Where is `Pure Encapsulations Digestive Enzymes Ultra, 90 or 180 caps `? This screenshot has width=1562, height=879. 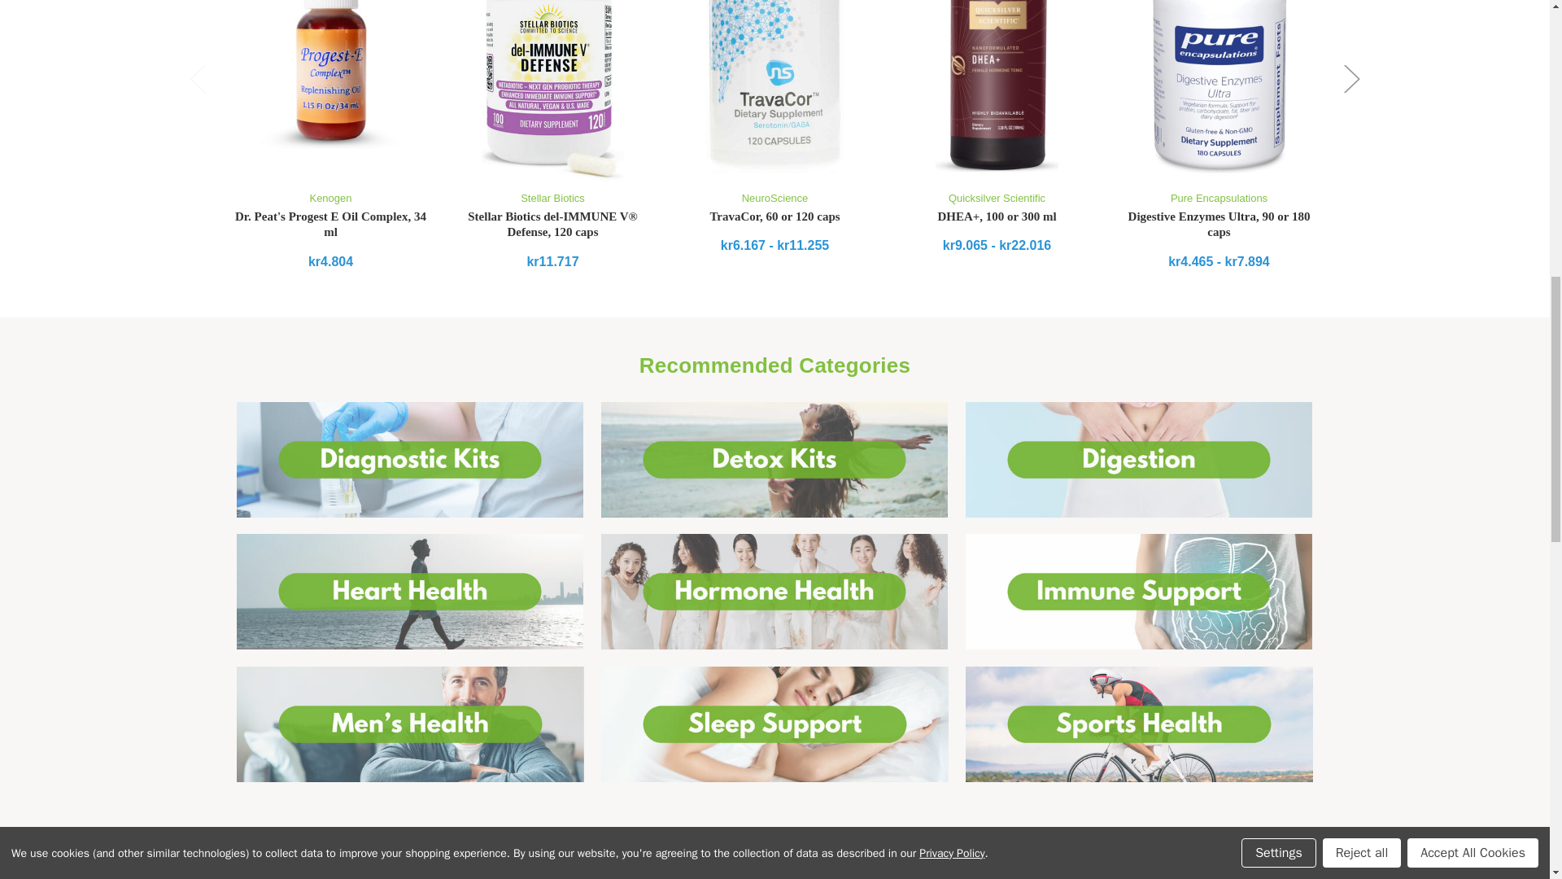 Pure Encapsulations Digestive Enzymes Ultra, 90 or 180 caps  is located at coordinates (1219, 90).